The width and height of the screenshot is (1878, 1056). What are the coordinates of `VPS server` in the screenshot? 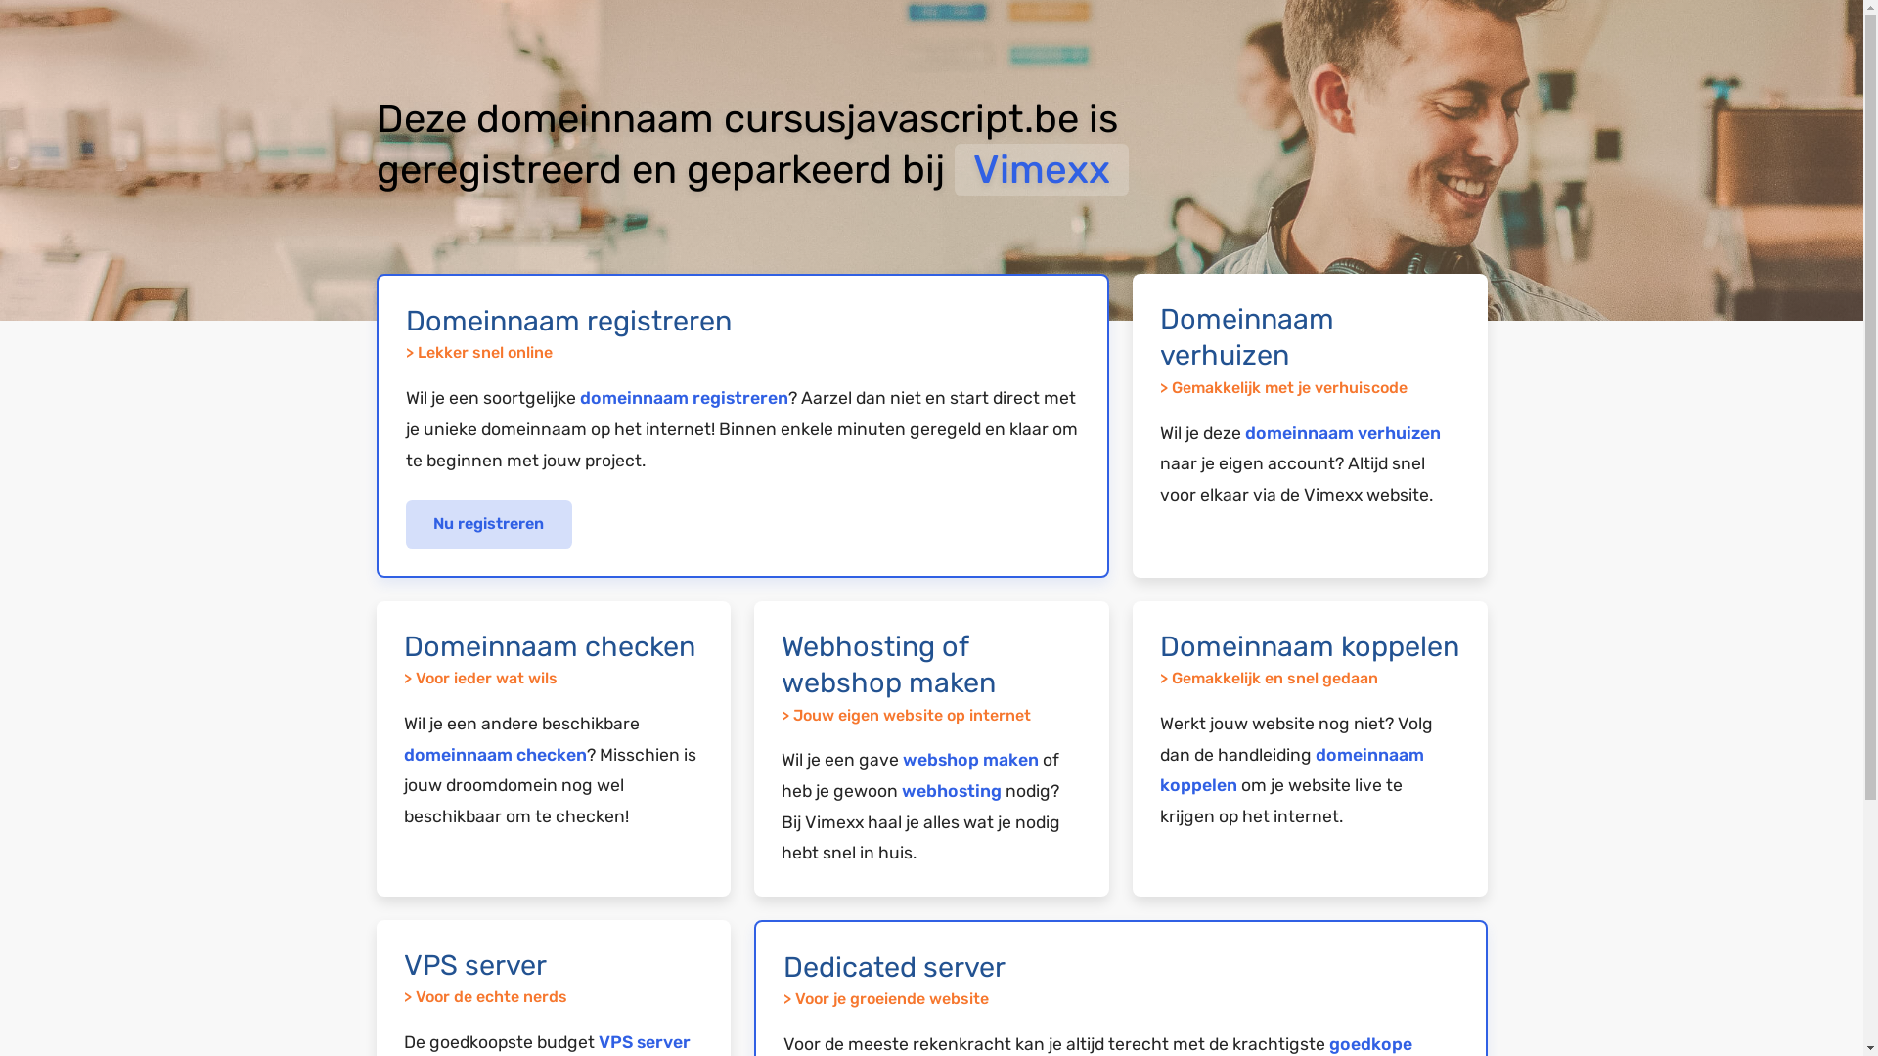 It's located at (645, 1042).